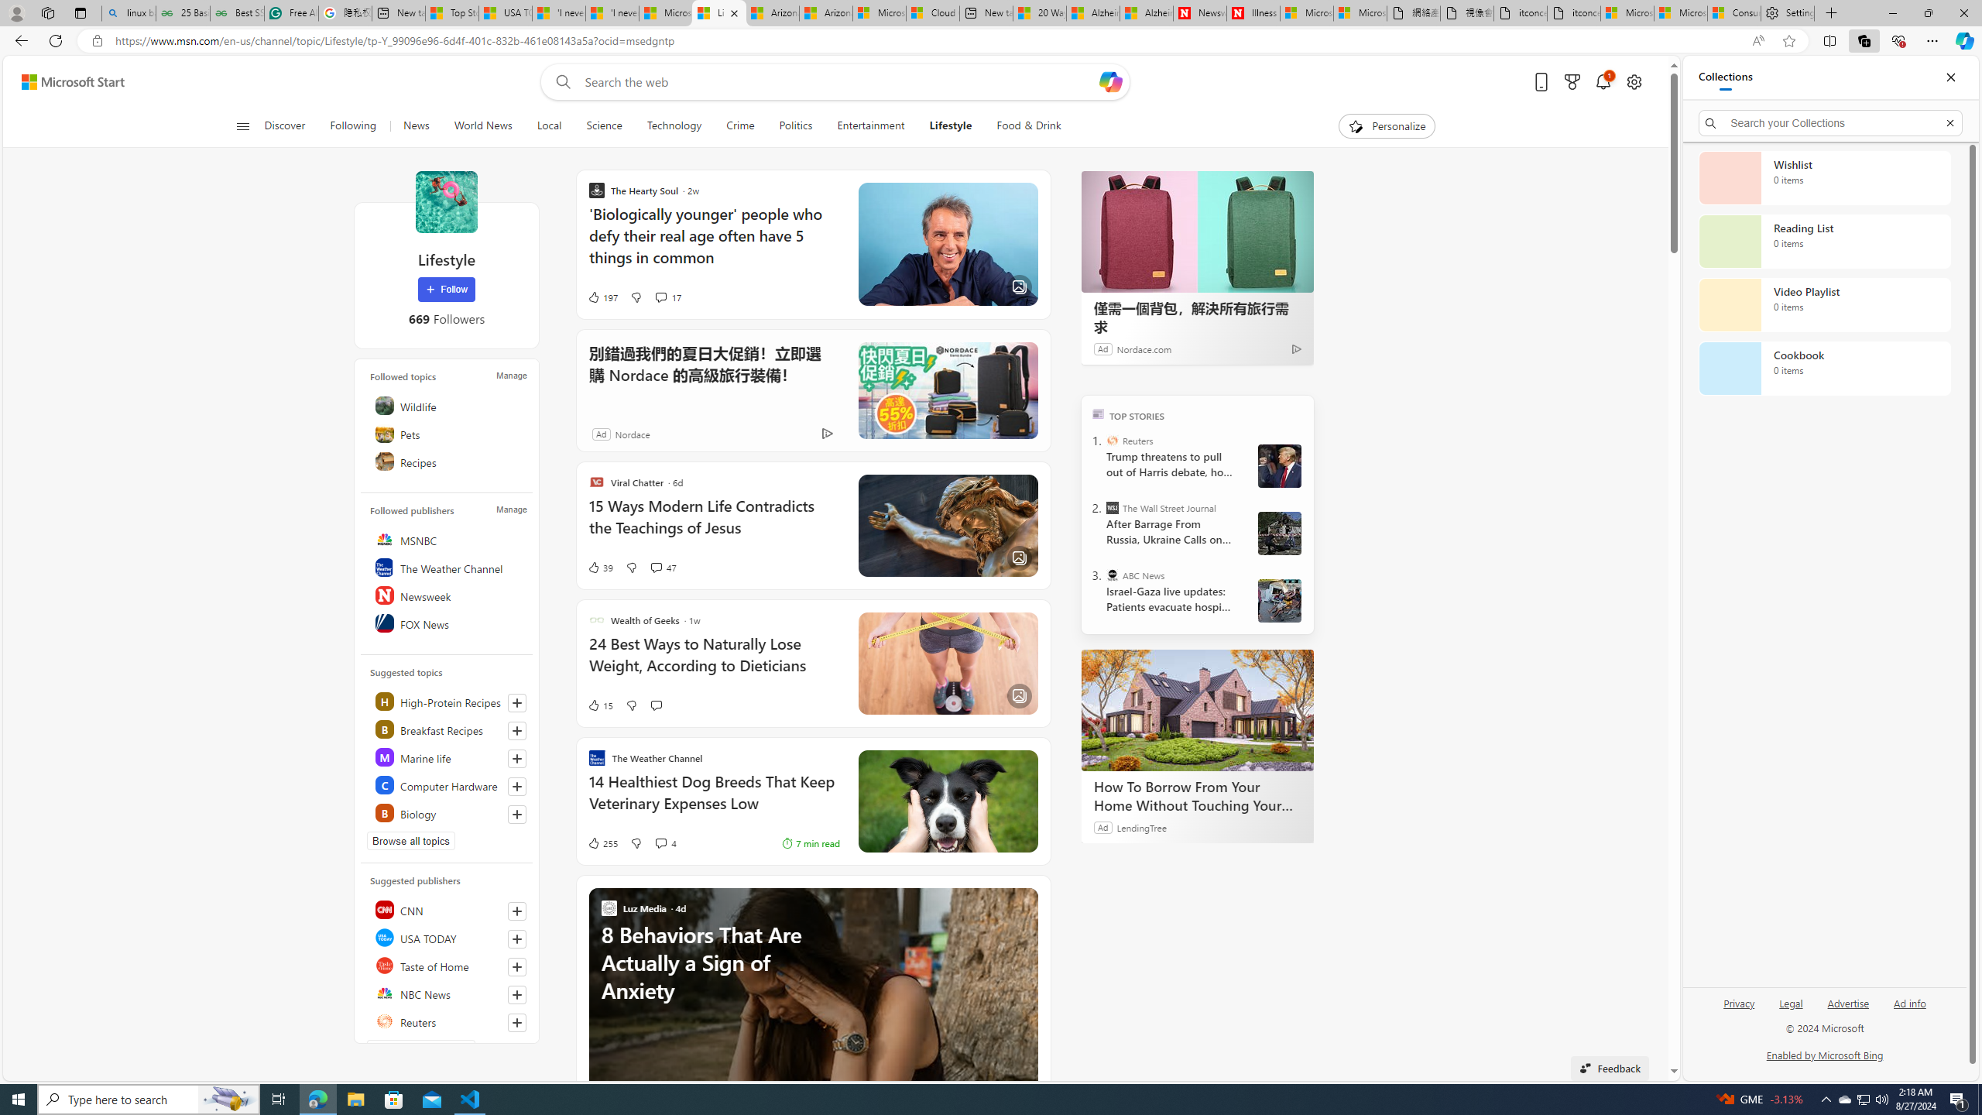 Image resolution: width=1982 pixels, height=1115 pixels. Describe the element at coordinates (714, 801) in the screenshot. I see `14 Healthiest Dog Breeds That Keep Veterinary Expenses Low` at that location.